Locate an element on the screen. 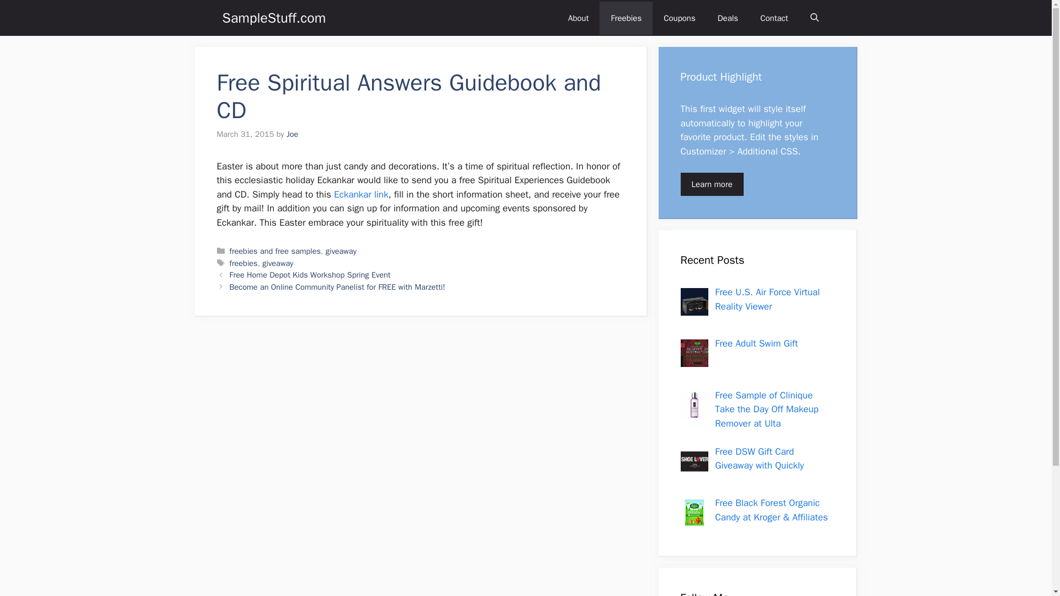  Free Adult Swim Gift is located at coordinates (756, 343).